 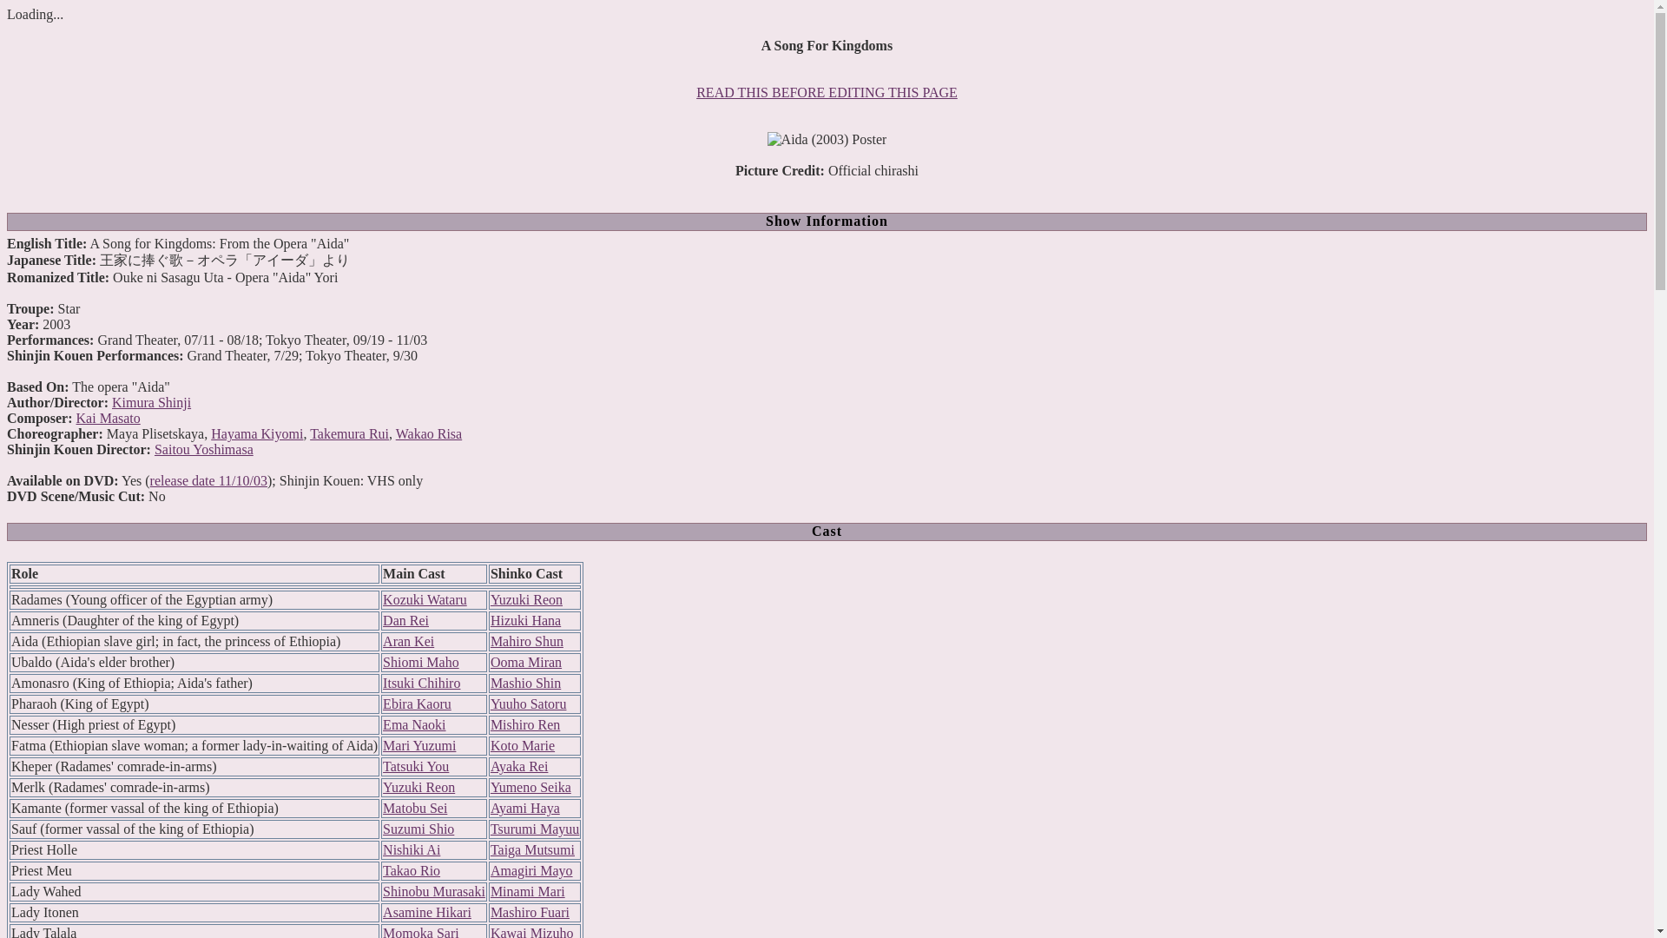 What do you see at coordinates (408, 641) in the screenshot?
I see `Aran Kei` at bounding box center [408, 641].